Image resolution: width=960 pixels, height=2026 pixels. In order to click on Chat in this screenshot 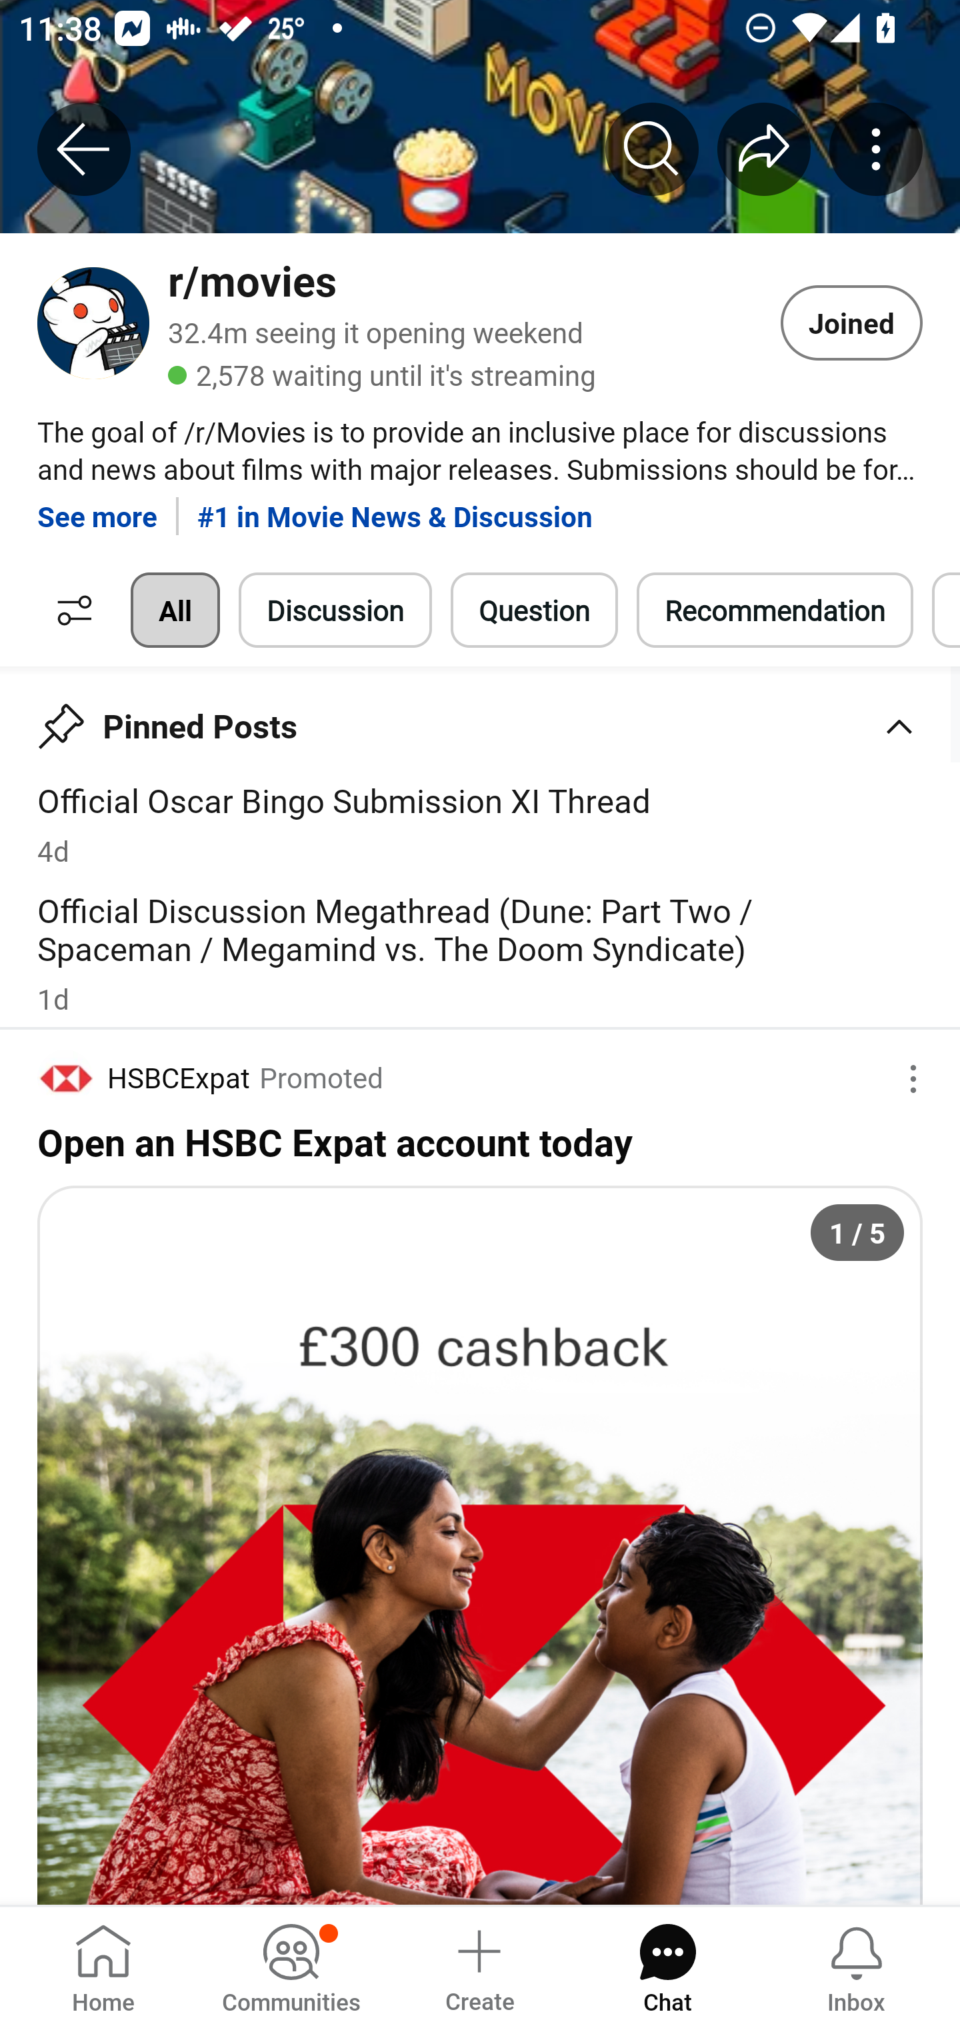, I will do `click(667, 1965)`.